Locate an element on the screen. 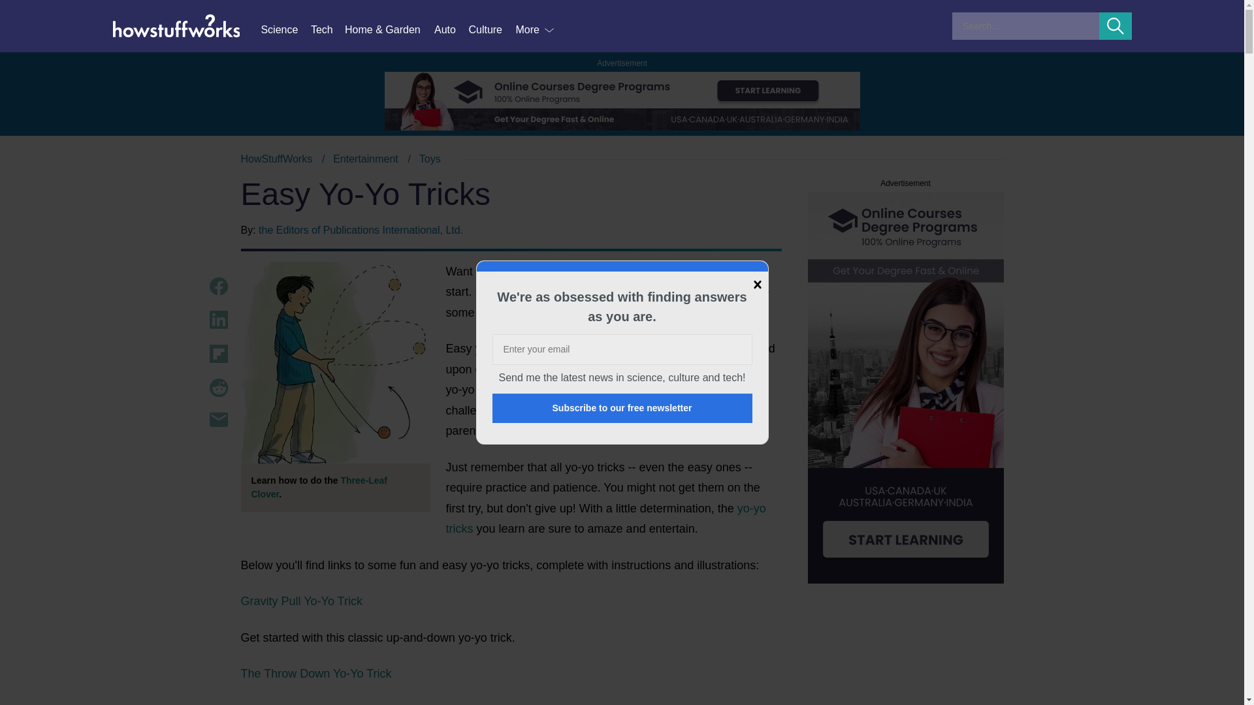  HowStuffWorks is located at coordinates (218, 388).